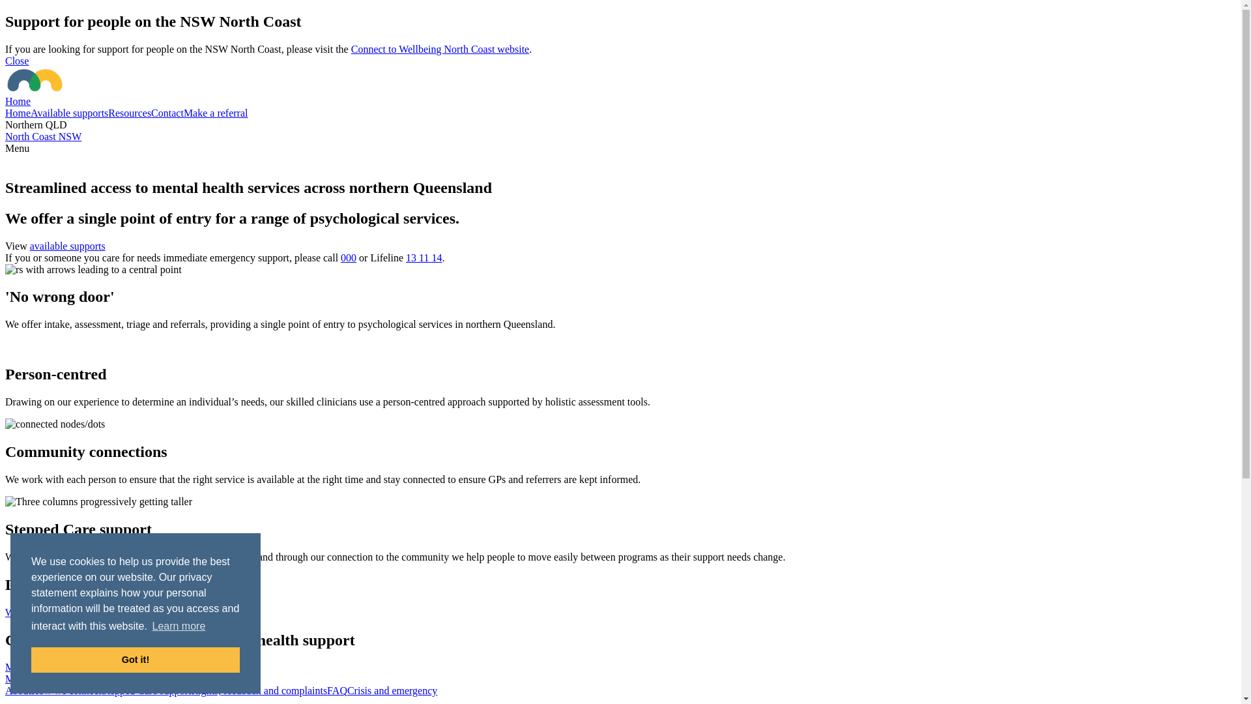  I want to click on Crisis and emergency, so click(392, 691).